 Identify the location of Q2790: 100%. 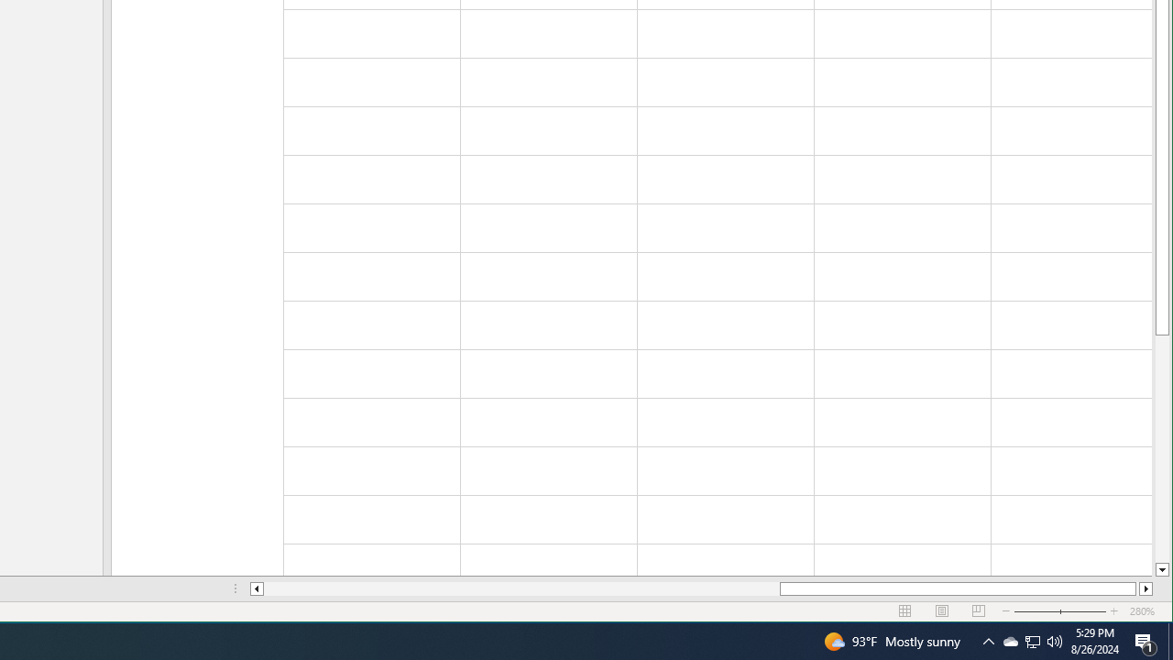
(1055, 642).